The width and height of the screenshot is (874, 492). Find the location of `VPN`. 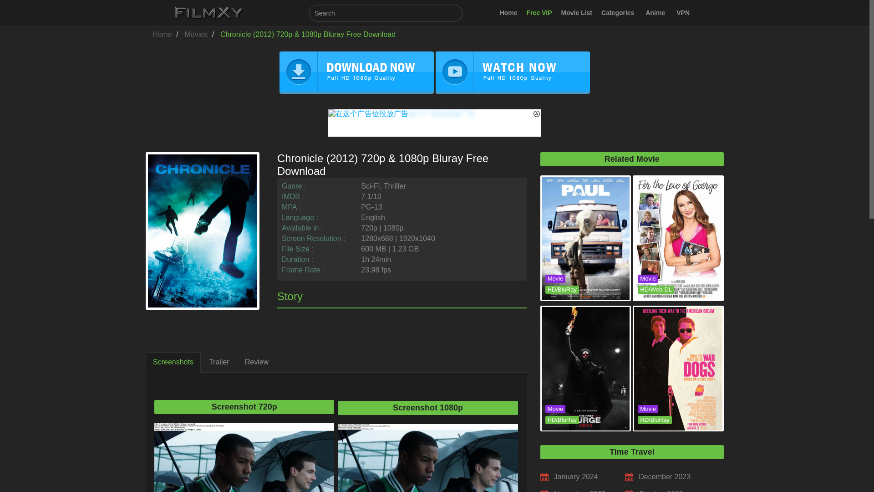

VPN is located at coordinates (683, 13).